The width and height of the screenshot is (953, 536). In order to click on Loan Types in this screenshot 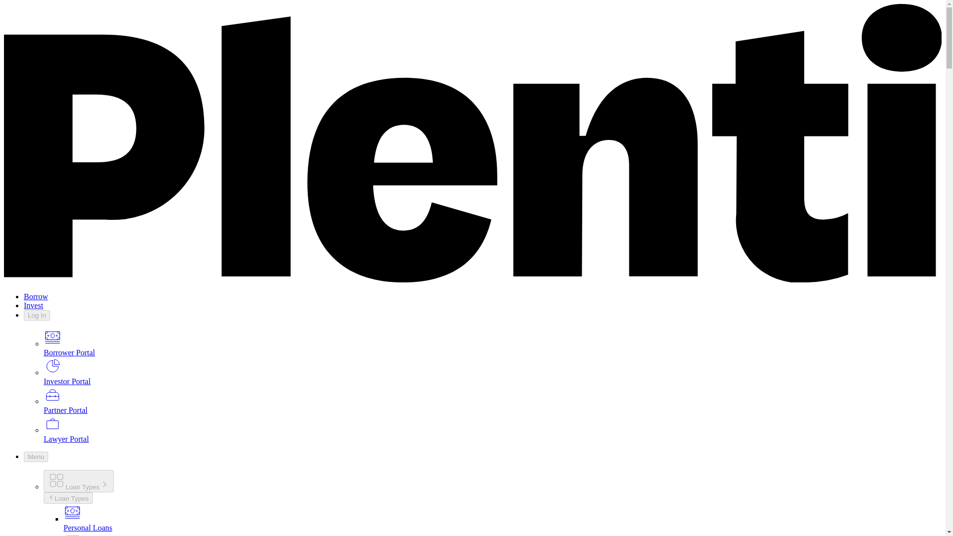, I will do `click(68, 498)`.